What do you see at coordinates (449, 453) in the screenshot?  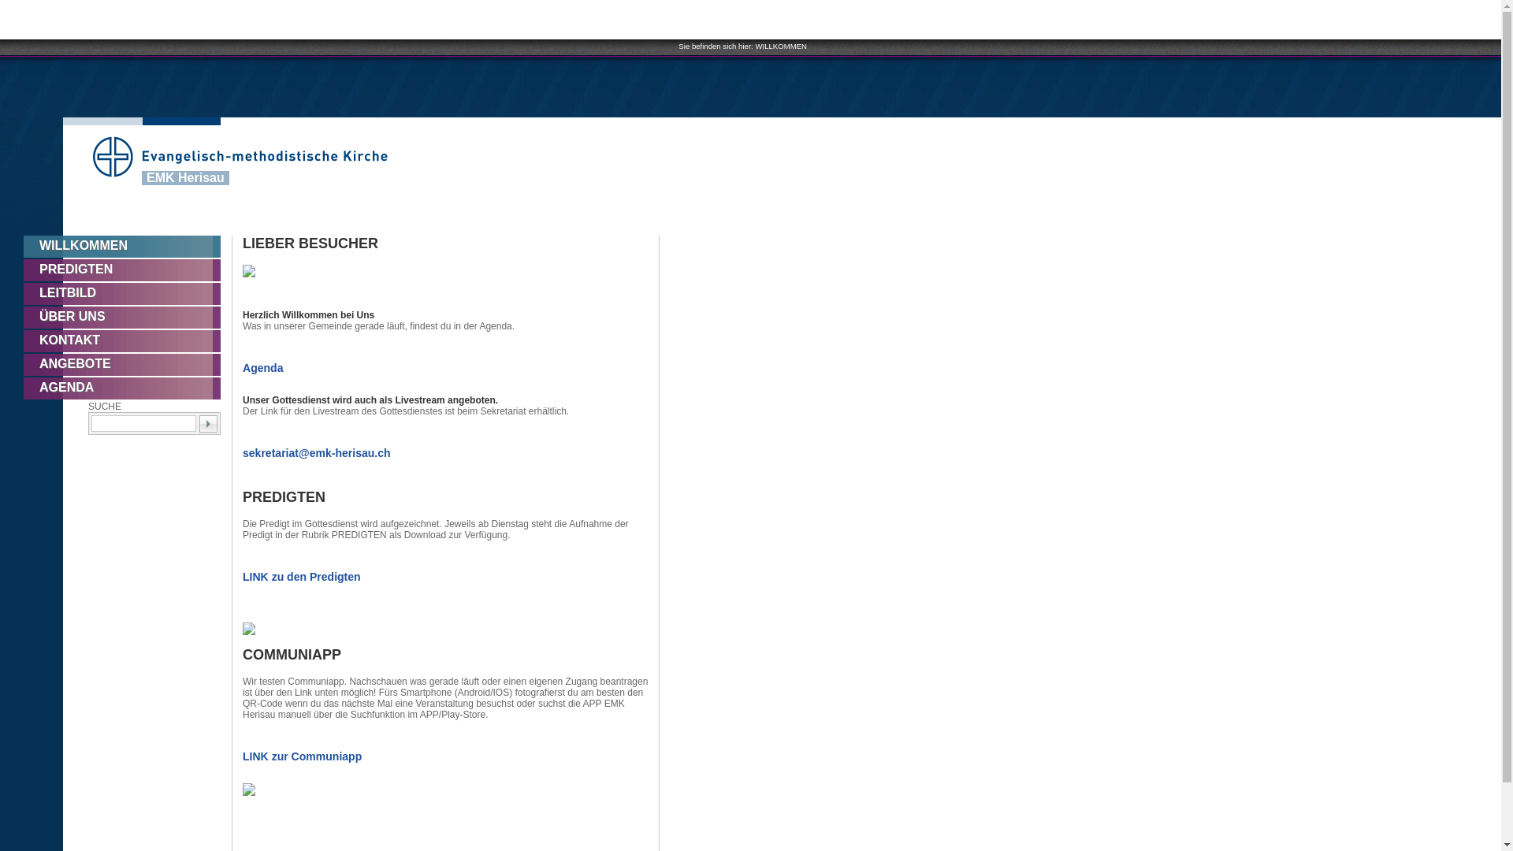 I see `sekretariat@emk-herisau.ch` at bounding box center [449, 453].